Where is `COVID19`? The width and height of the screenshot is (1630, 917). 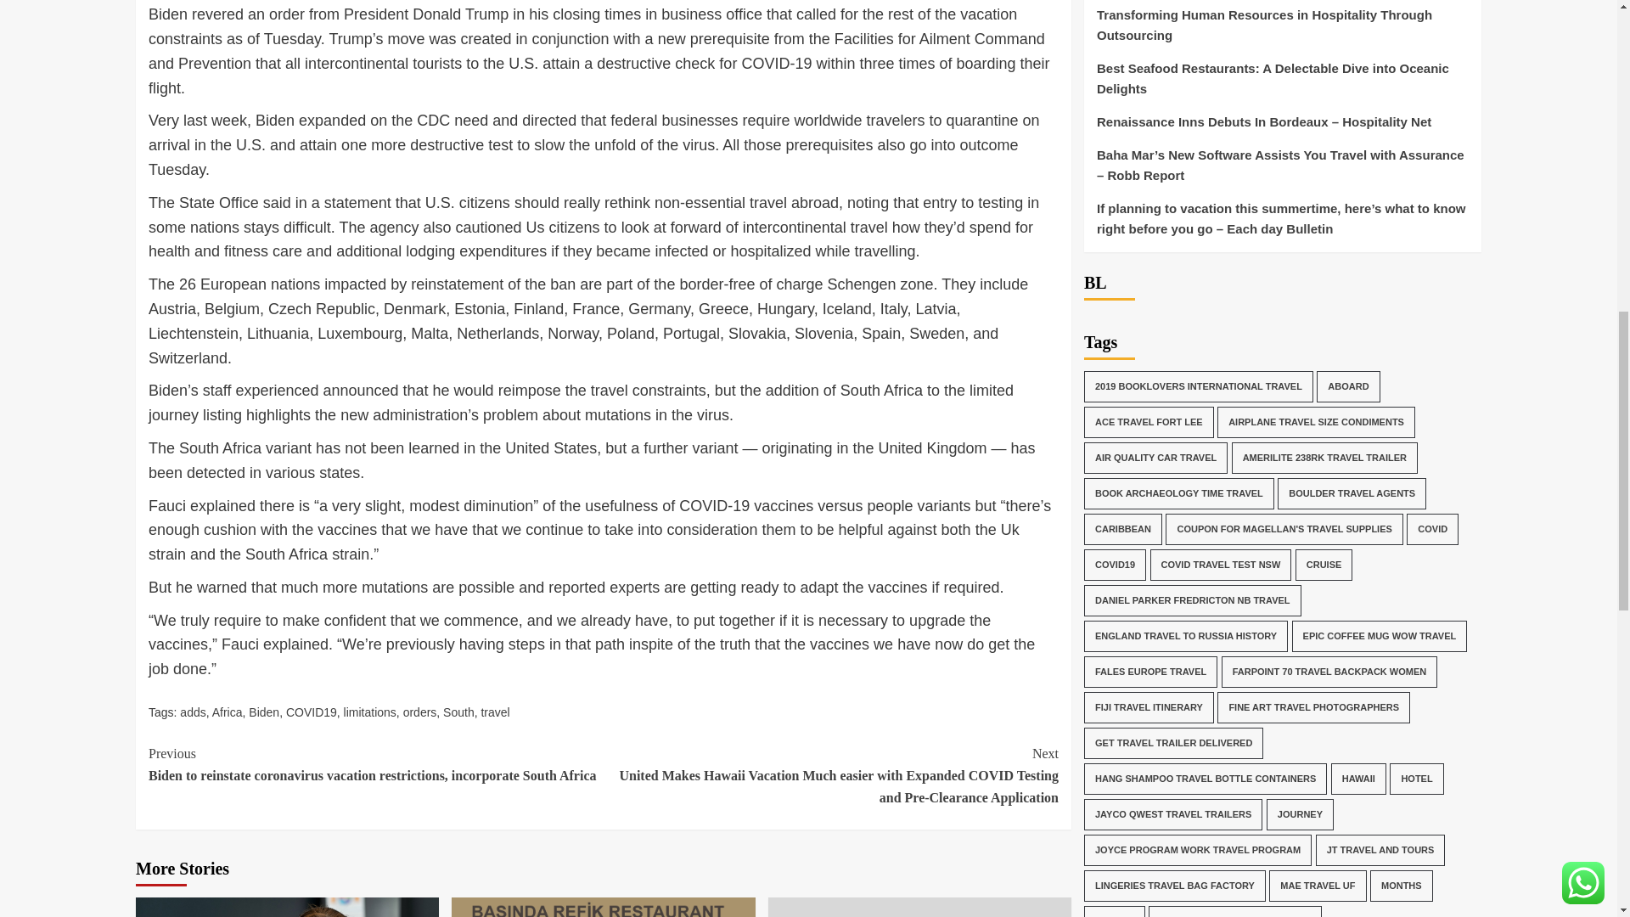 COVID19 is located at coordinates (312, 712).